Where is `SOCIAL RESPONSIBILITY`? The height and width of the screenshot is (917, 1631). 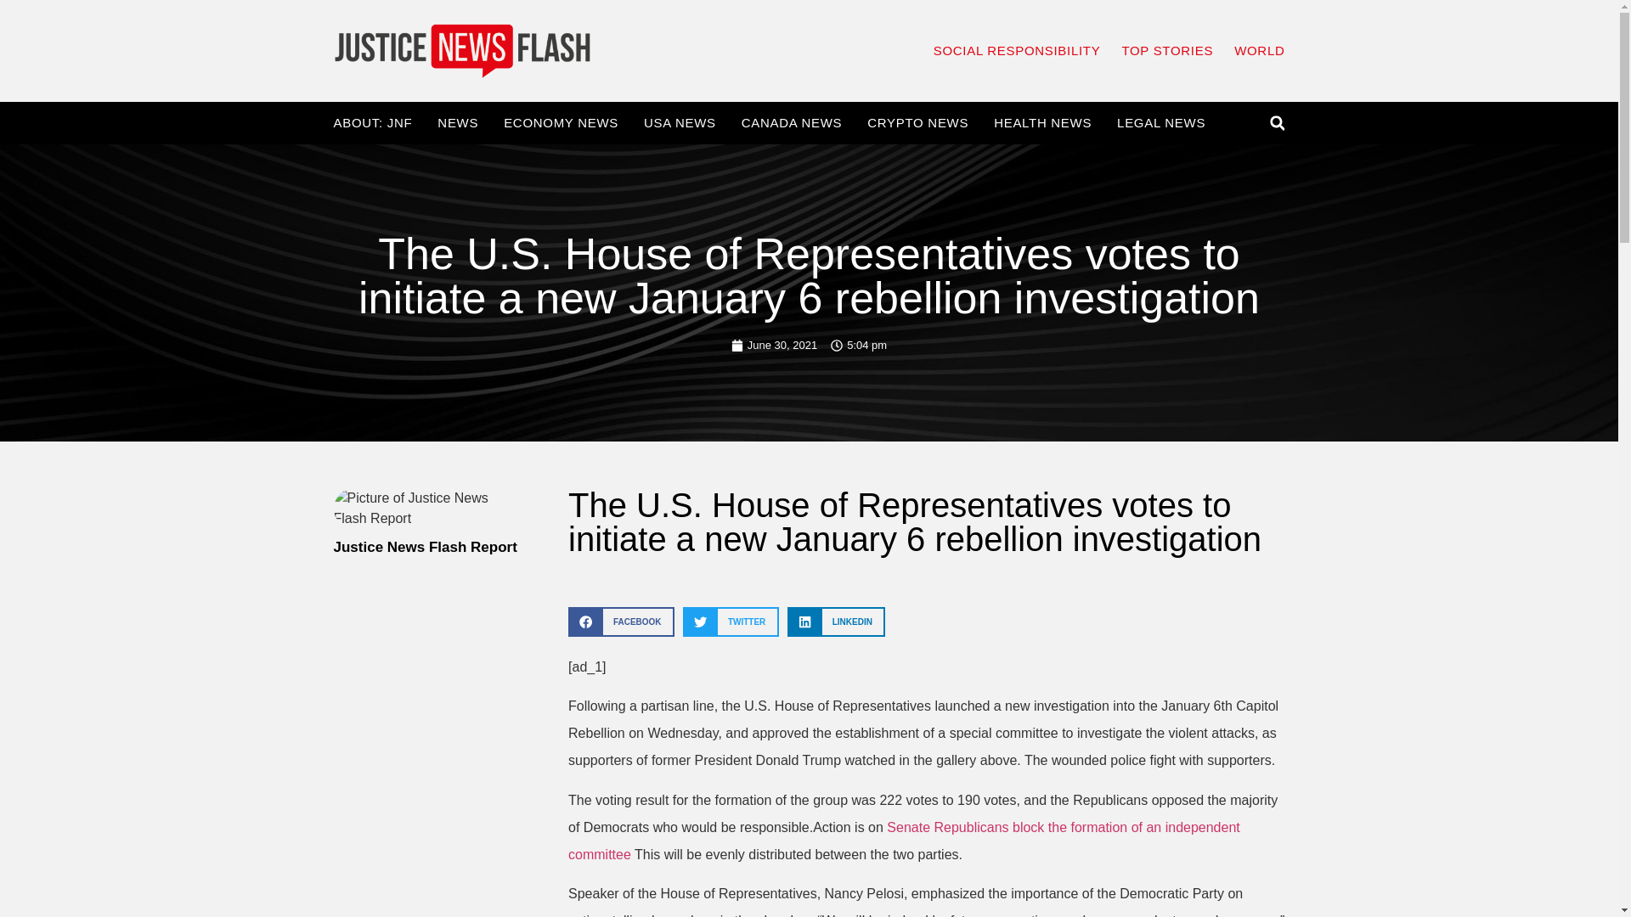 SOCIAL RESPONSIBILITY is located at coordinates (1017, 51).